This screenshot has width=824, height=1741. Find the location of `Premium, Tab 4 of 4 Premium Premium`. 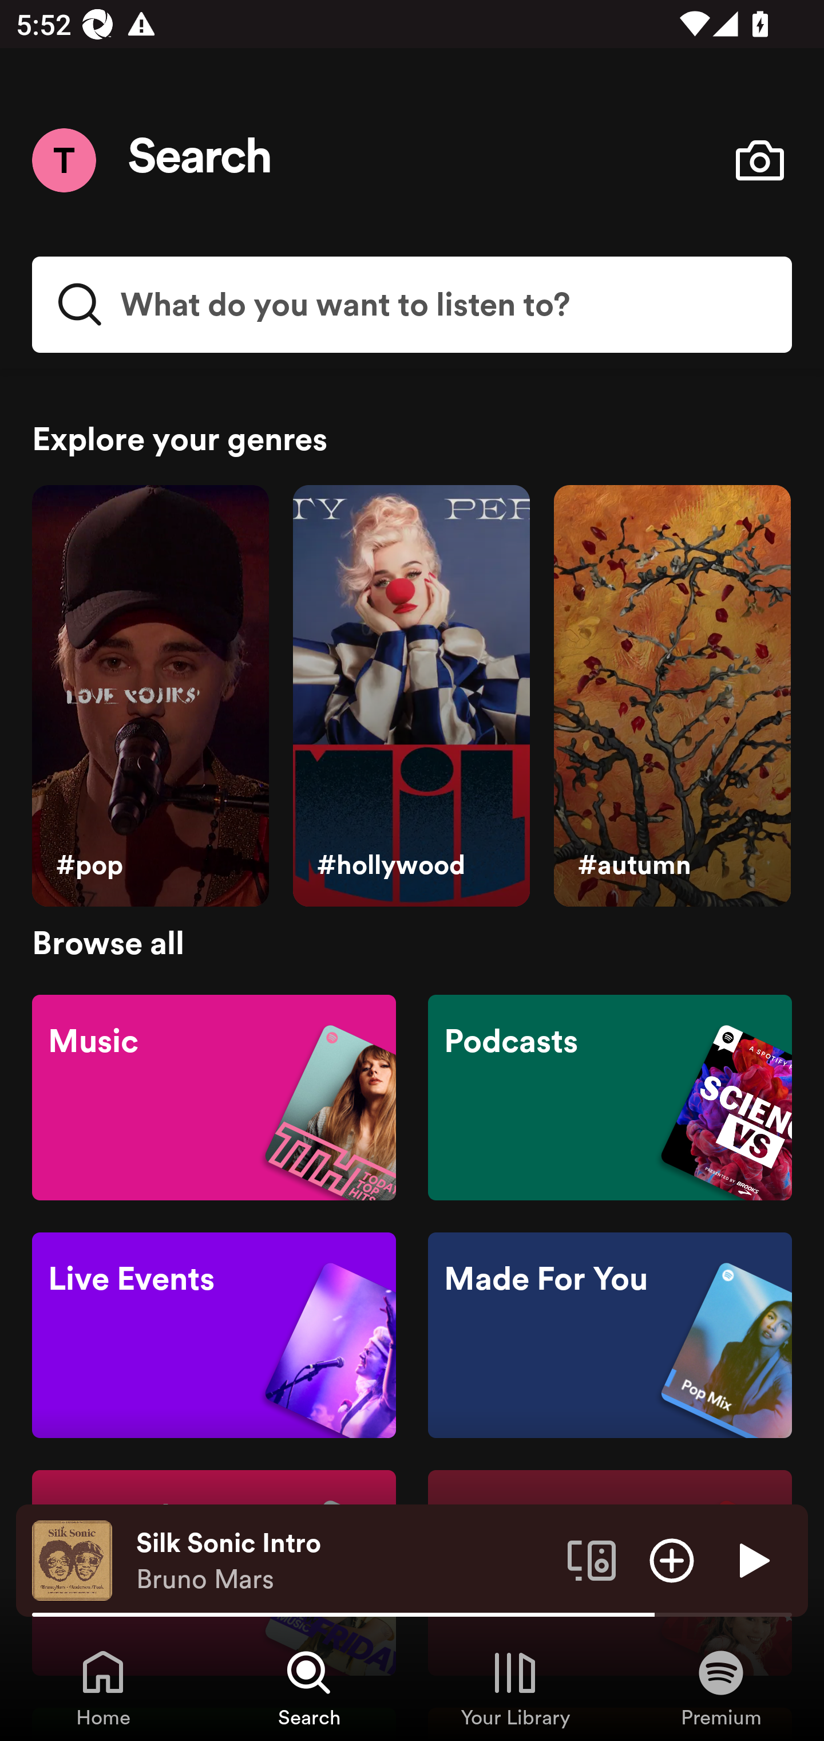

Premium, Tab 4 of 4 Premium Premium is located at coordinates (721, 1687).